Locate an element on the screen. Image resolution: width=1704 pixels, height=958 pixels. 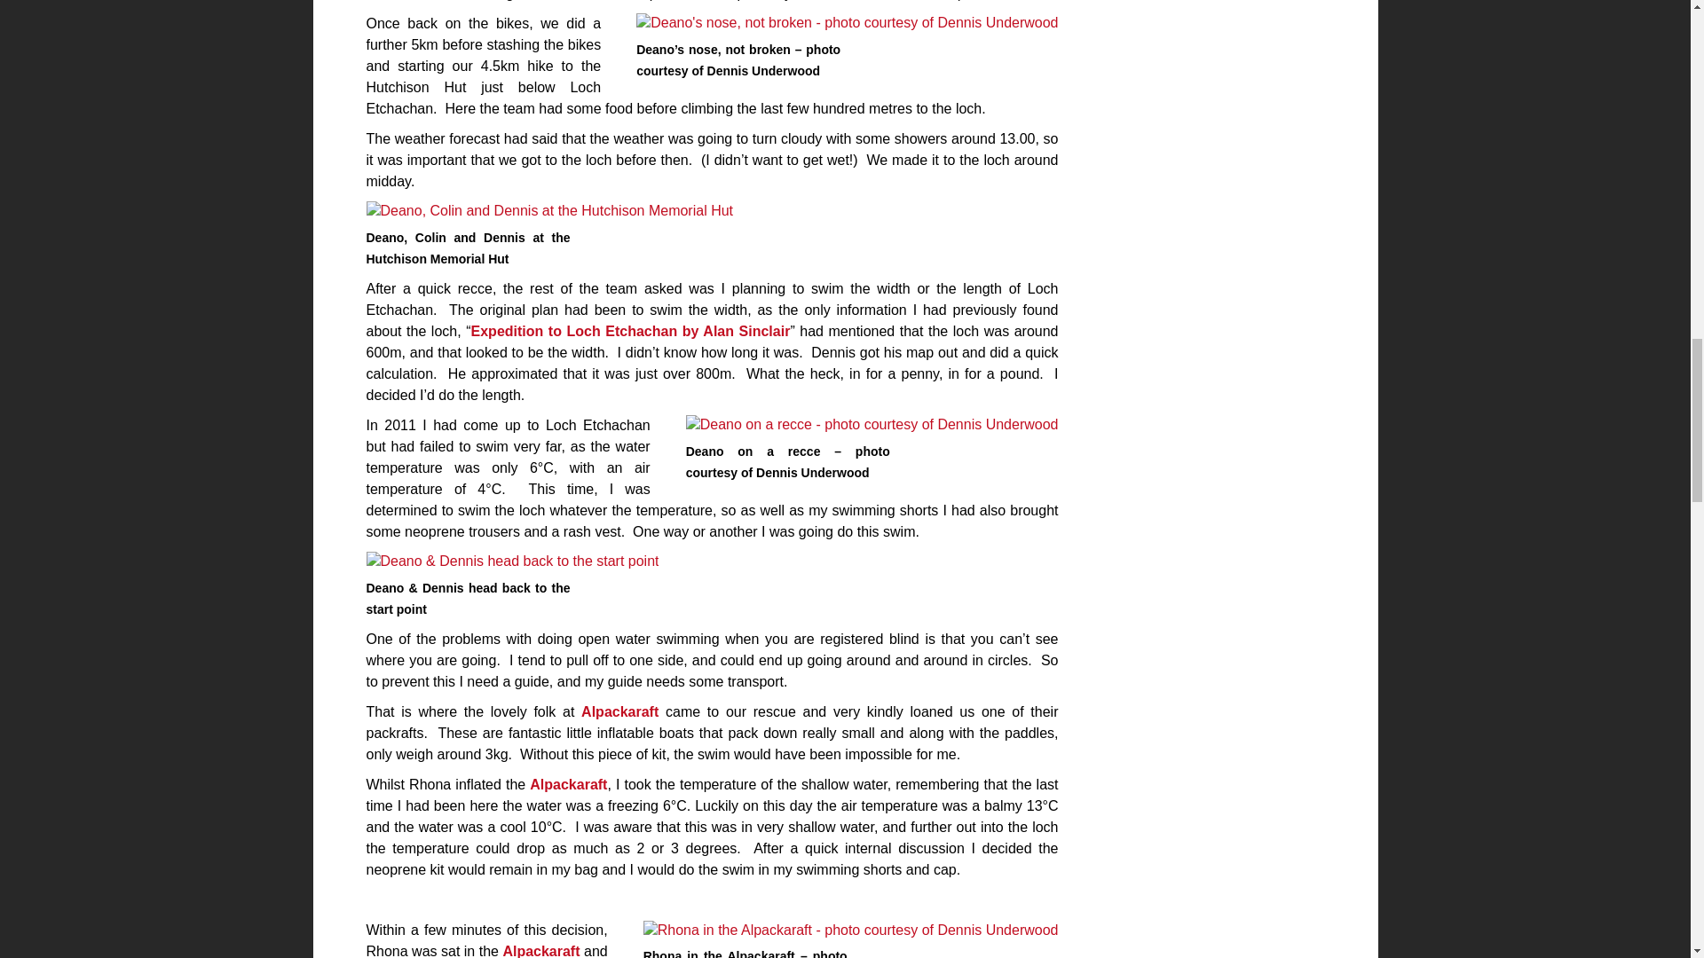
Alpackaraft is located at coordinates (540, 951).